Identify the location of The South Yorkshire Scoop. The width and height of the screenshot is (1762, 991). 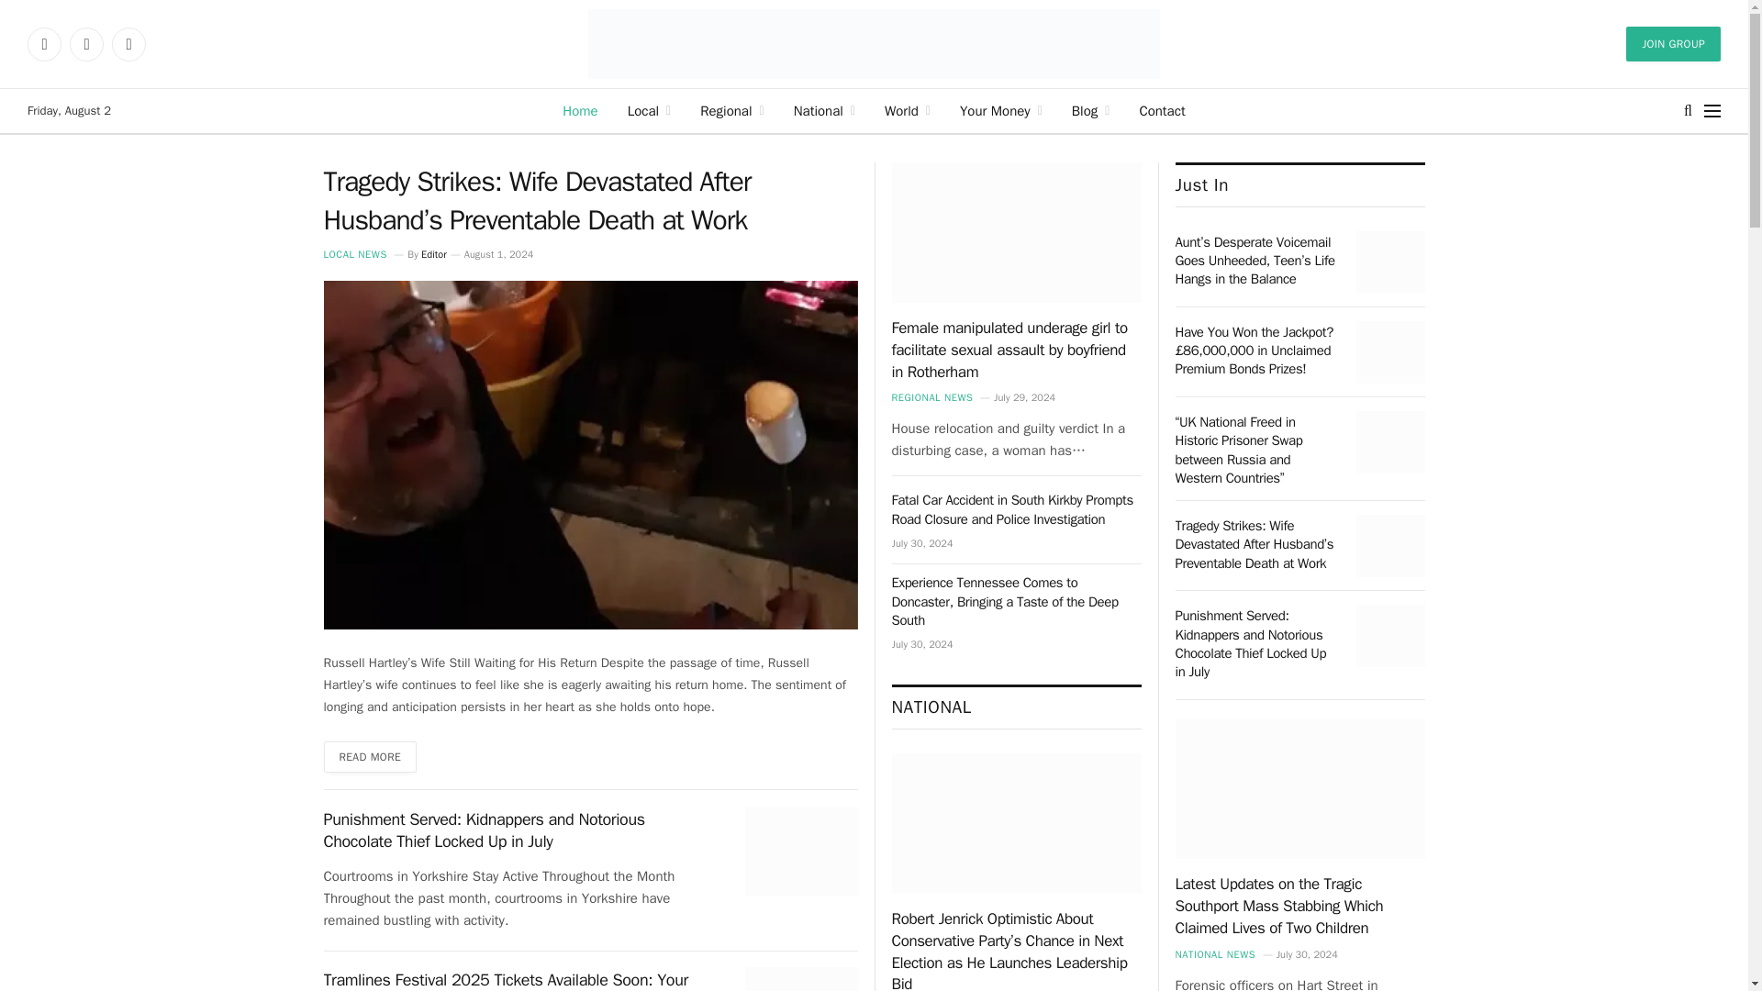
(875, 44).